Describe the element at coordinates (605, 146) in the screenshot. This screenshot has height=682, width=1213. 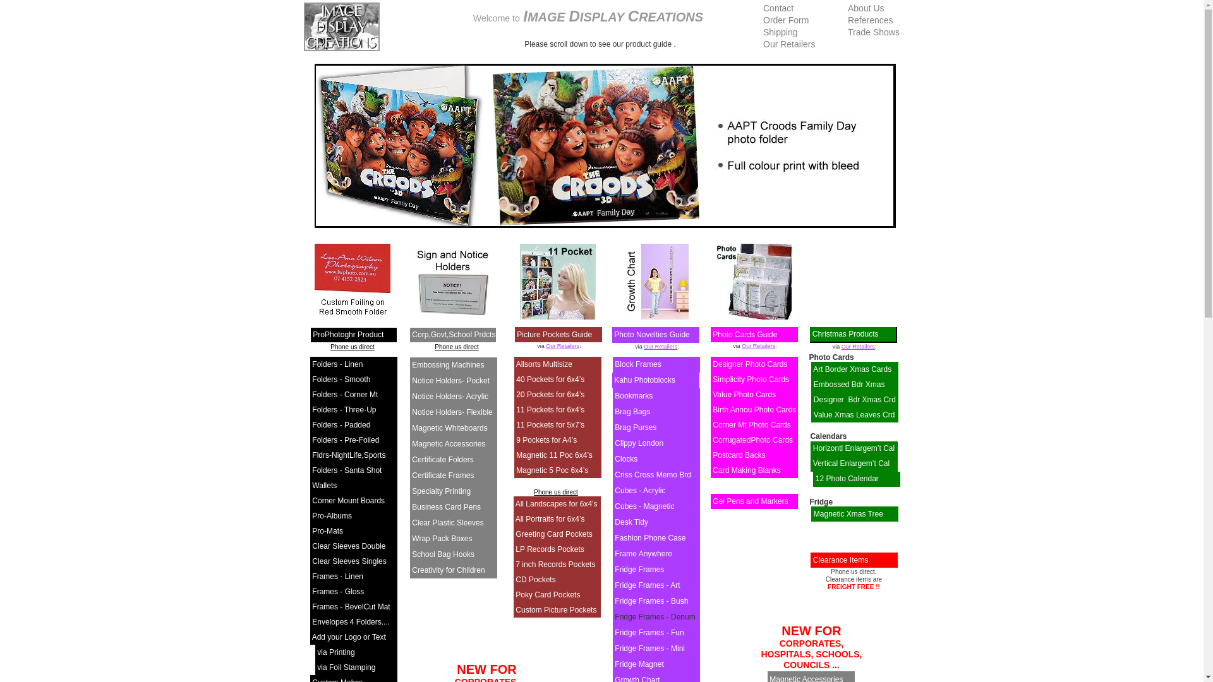
I see `Custom Photo Folder` at that location.